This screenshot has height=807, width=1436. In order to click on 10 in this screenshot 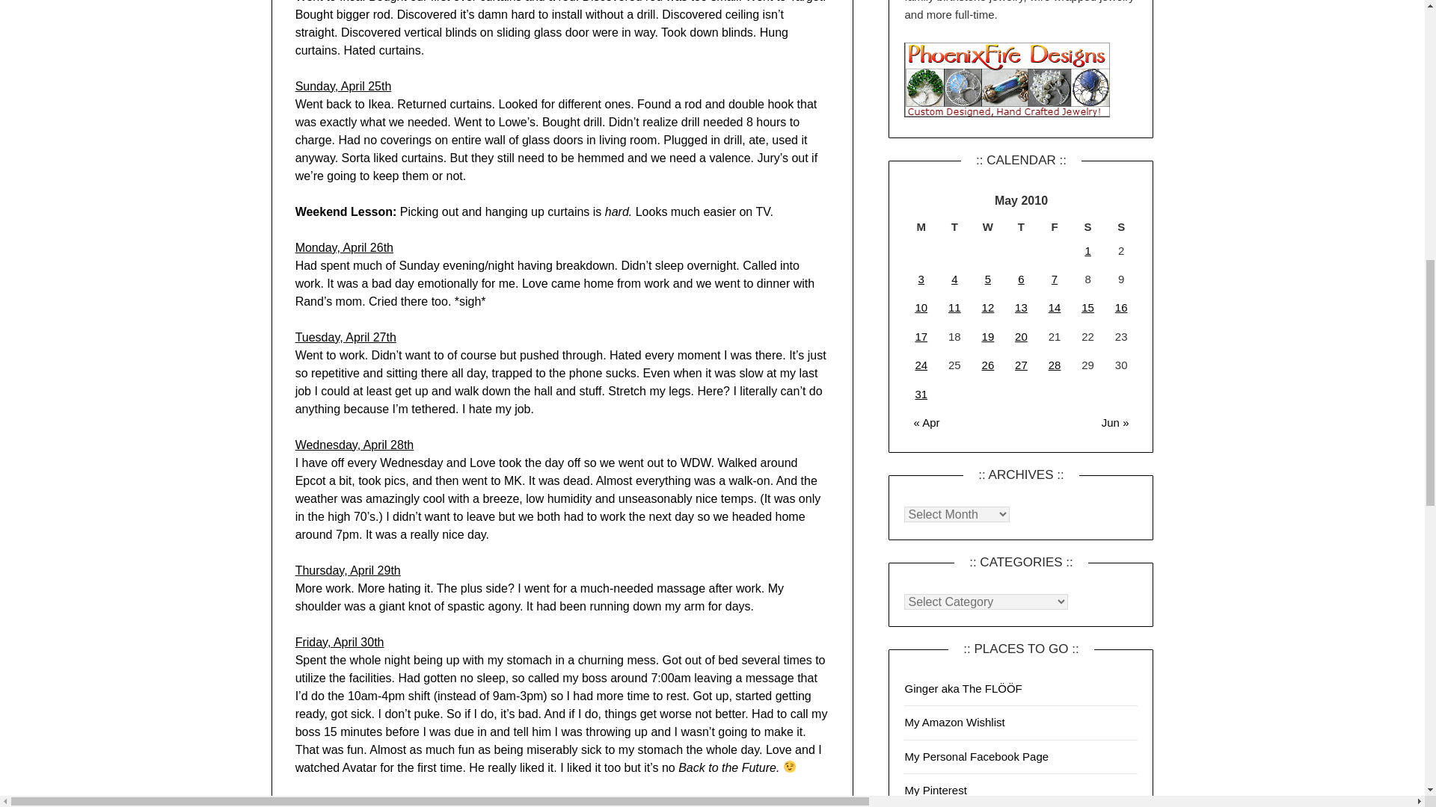, I will do `click(921, 307)`.